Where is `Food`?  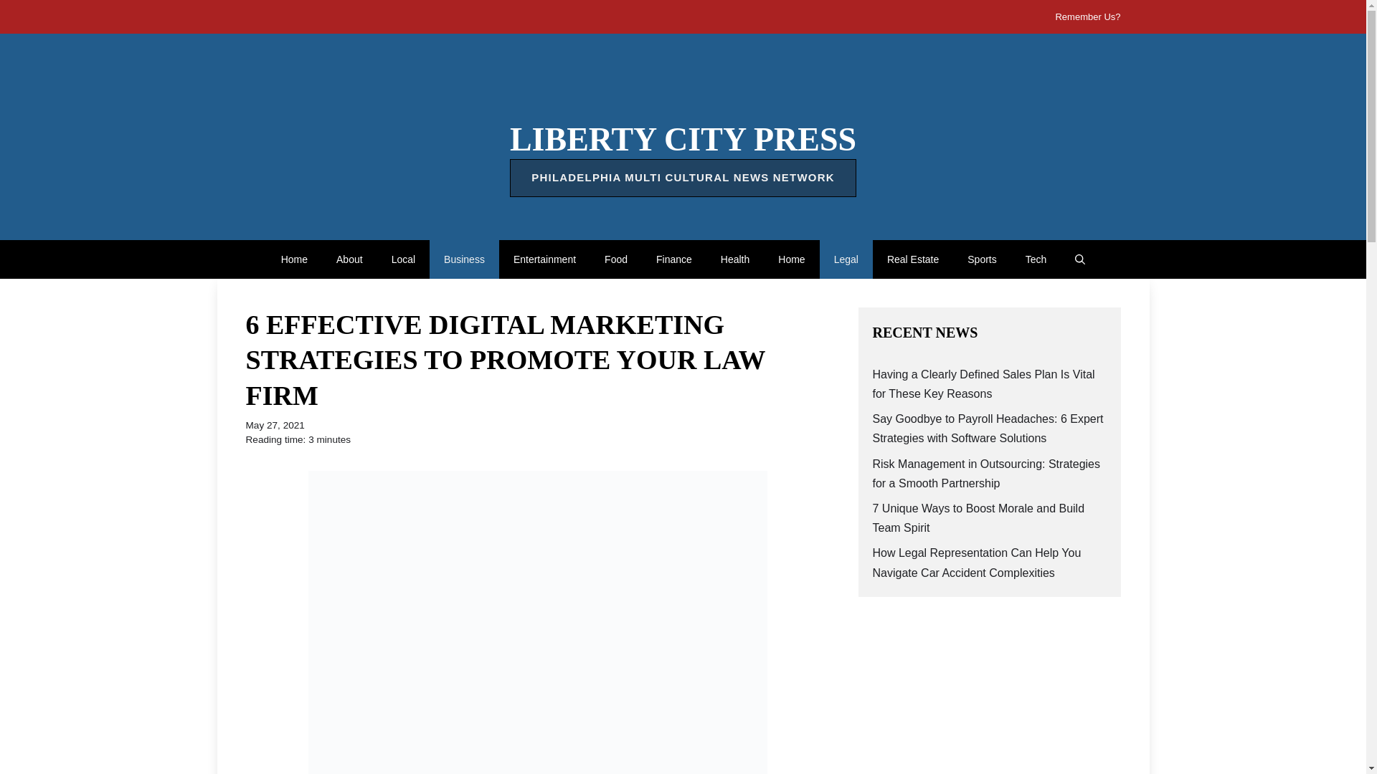 Food is located at coordinates (615, 259).